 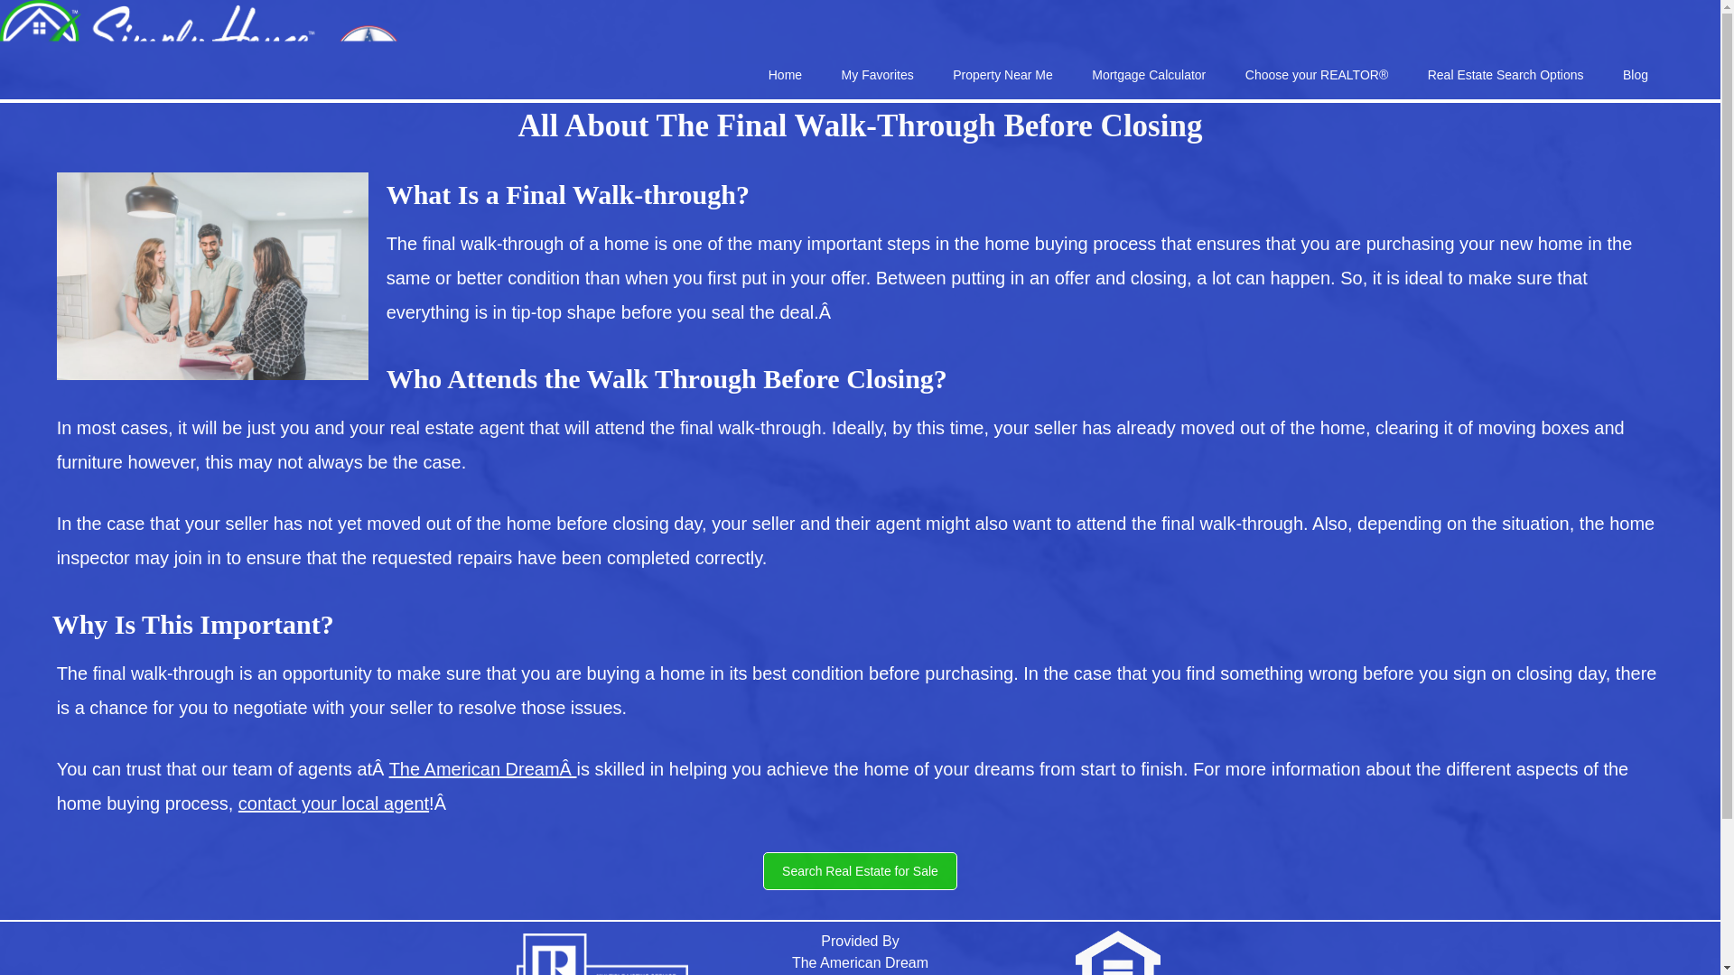 What do you see at coordinates (786, 75) in the screenshot?
I see `Home` at bounding box center [786, 75].